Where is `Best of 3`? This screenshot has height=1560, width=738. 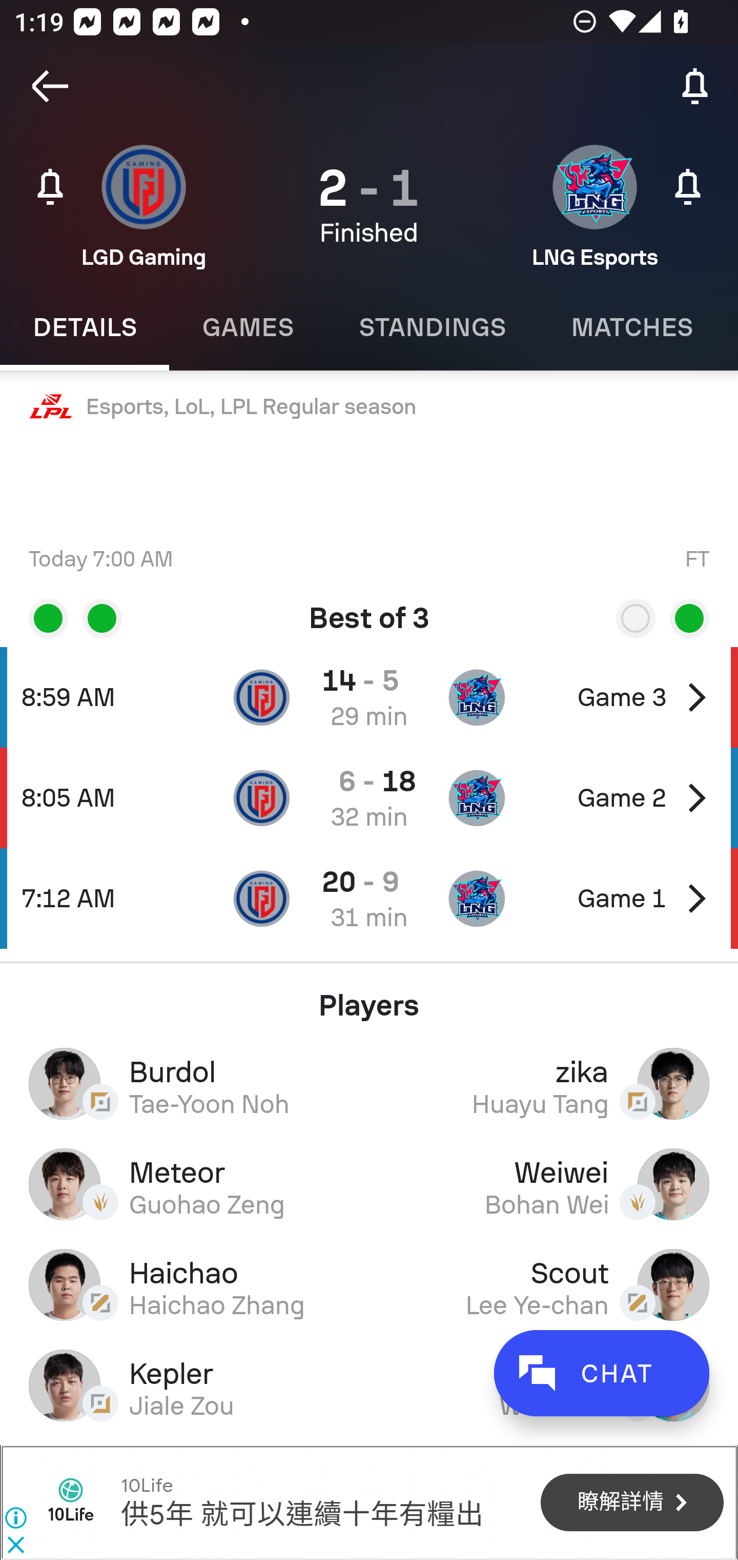 Best of 3 is located at coordinates (369, 611).